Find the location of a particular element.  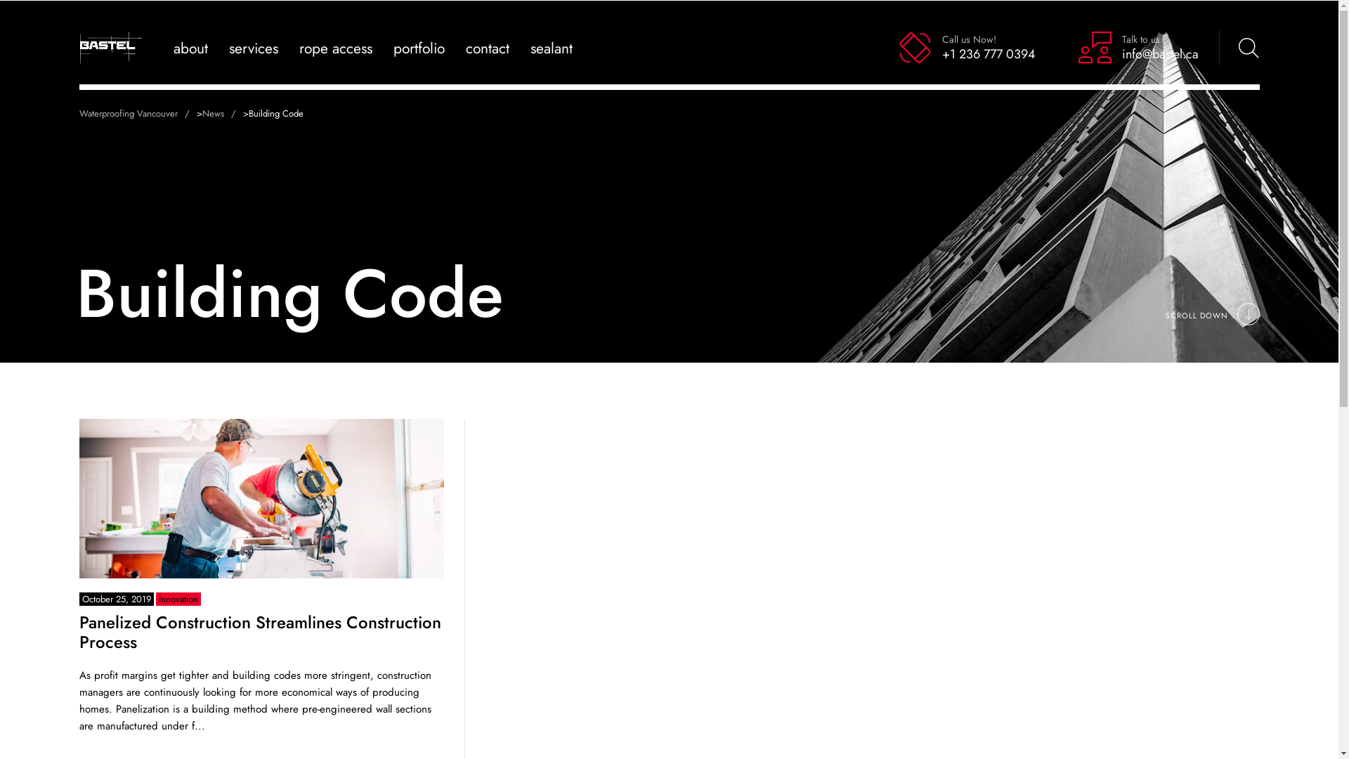

Search is located at coordinates (1208, 48).